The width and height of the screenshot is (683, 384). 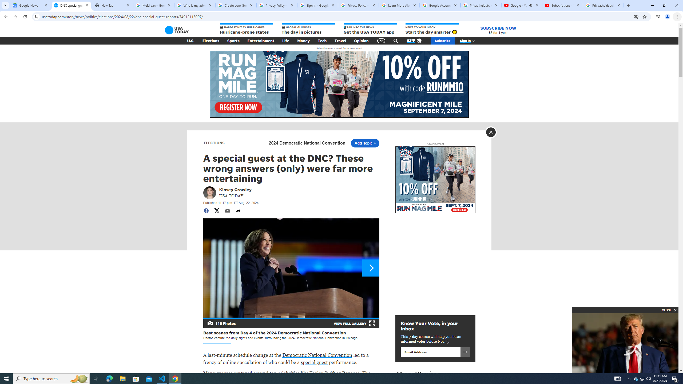 I want to click on Back, so click(x=5, y=17).